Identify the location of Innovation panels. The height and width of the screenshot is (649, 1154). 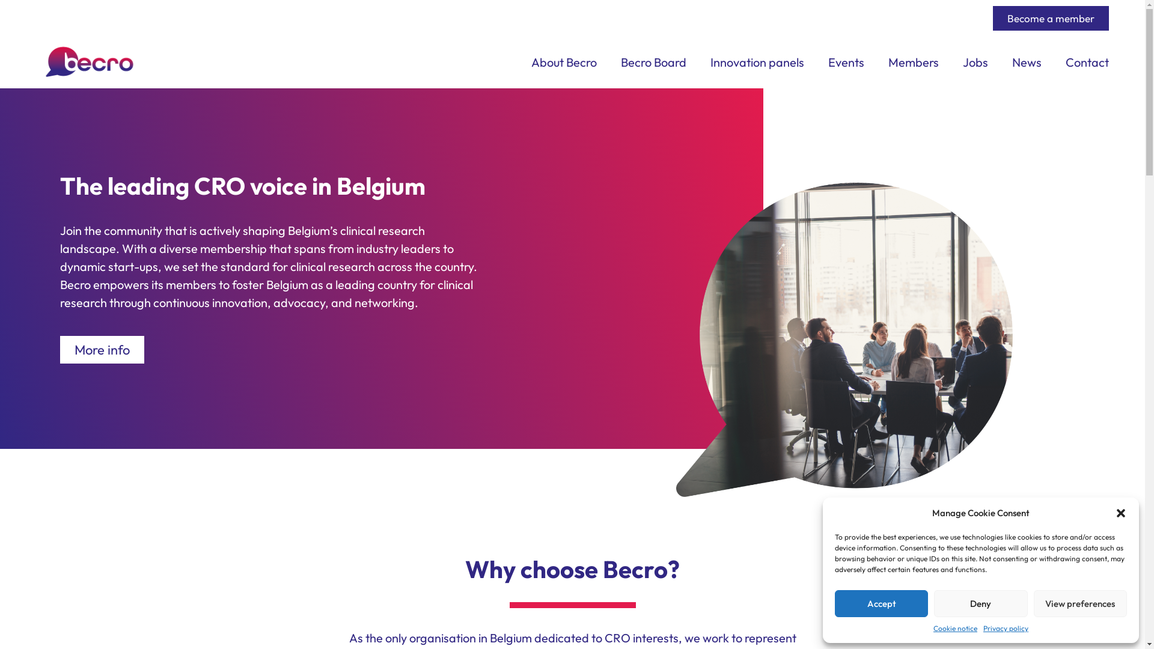
(757, 62).